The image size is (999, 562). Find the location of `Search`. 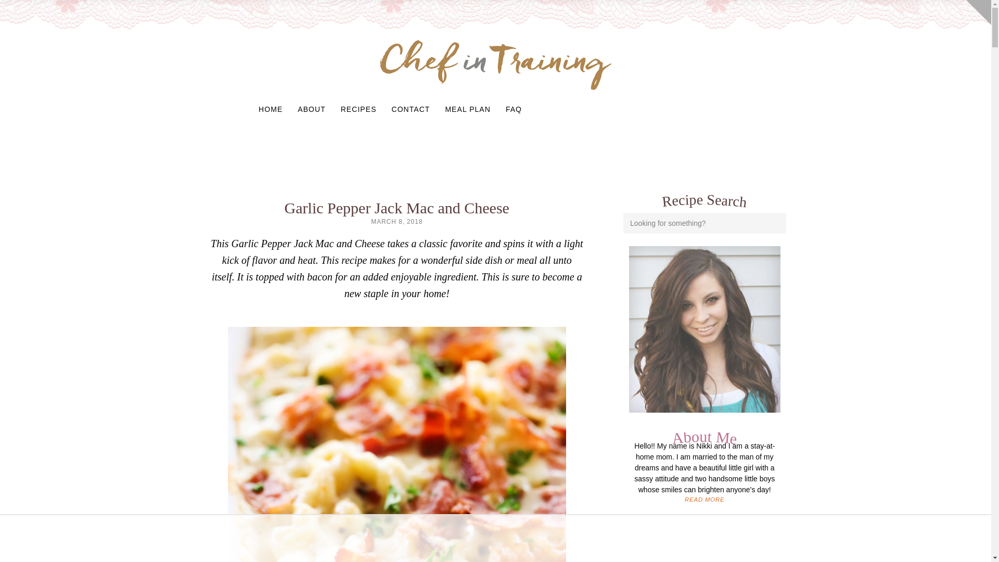

Search is located at coordinates (775, 223).